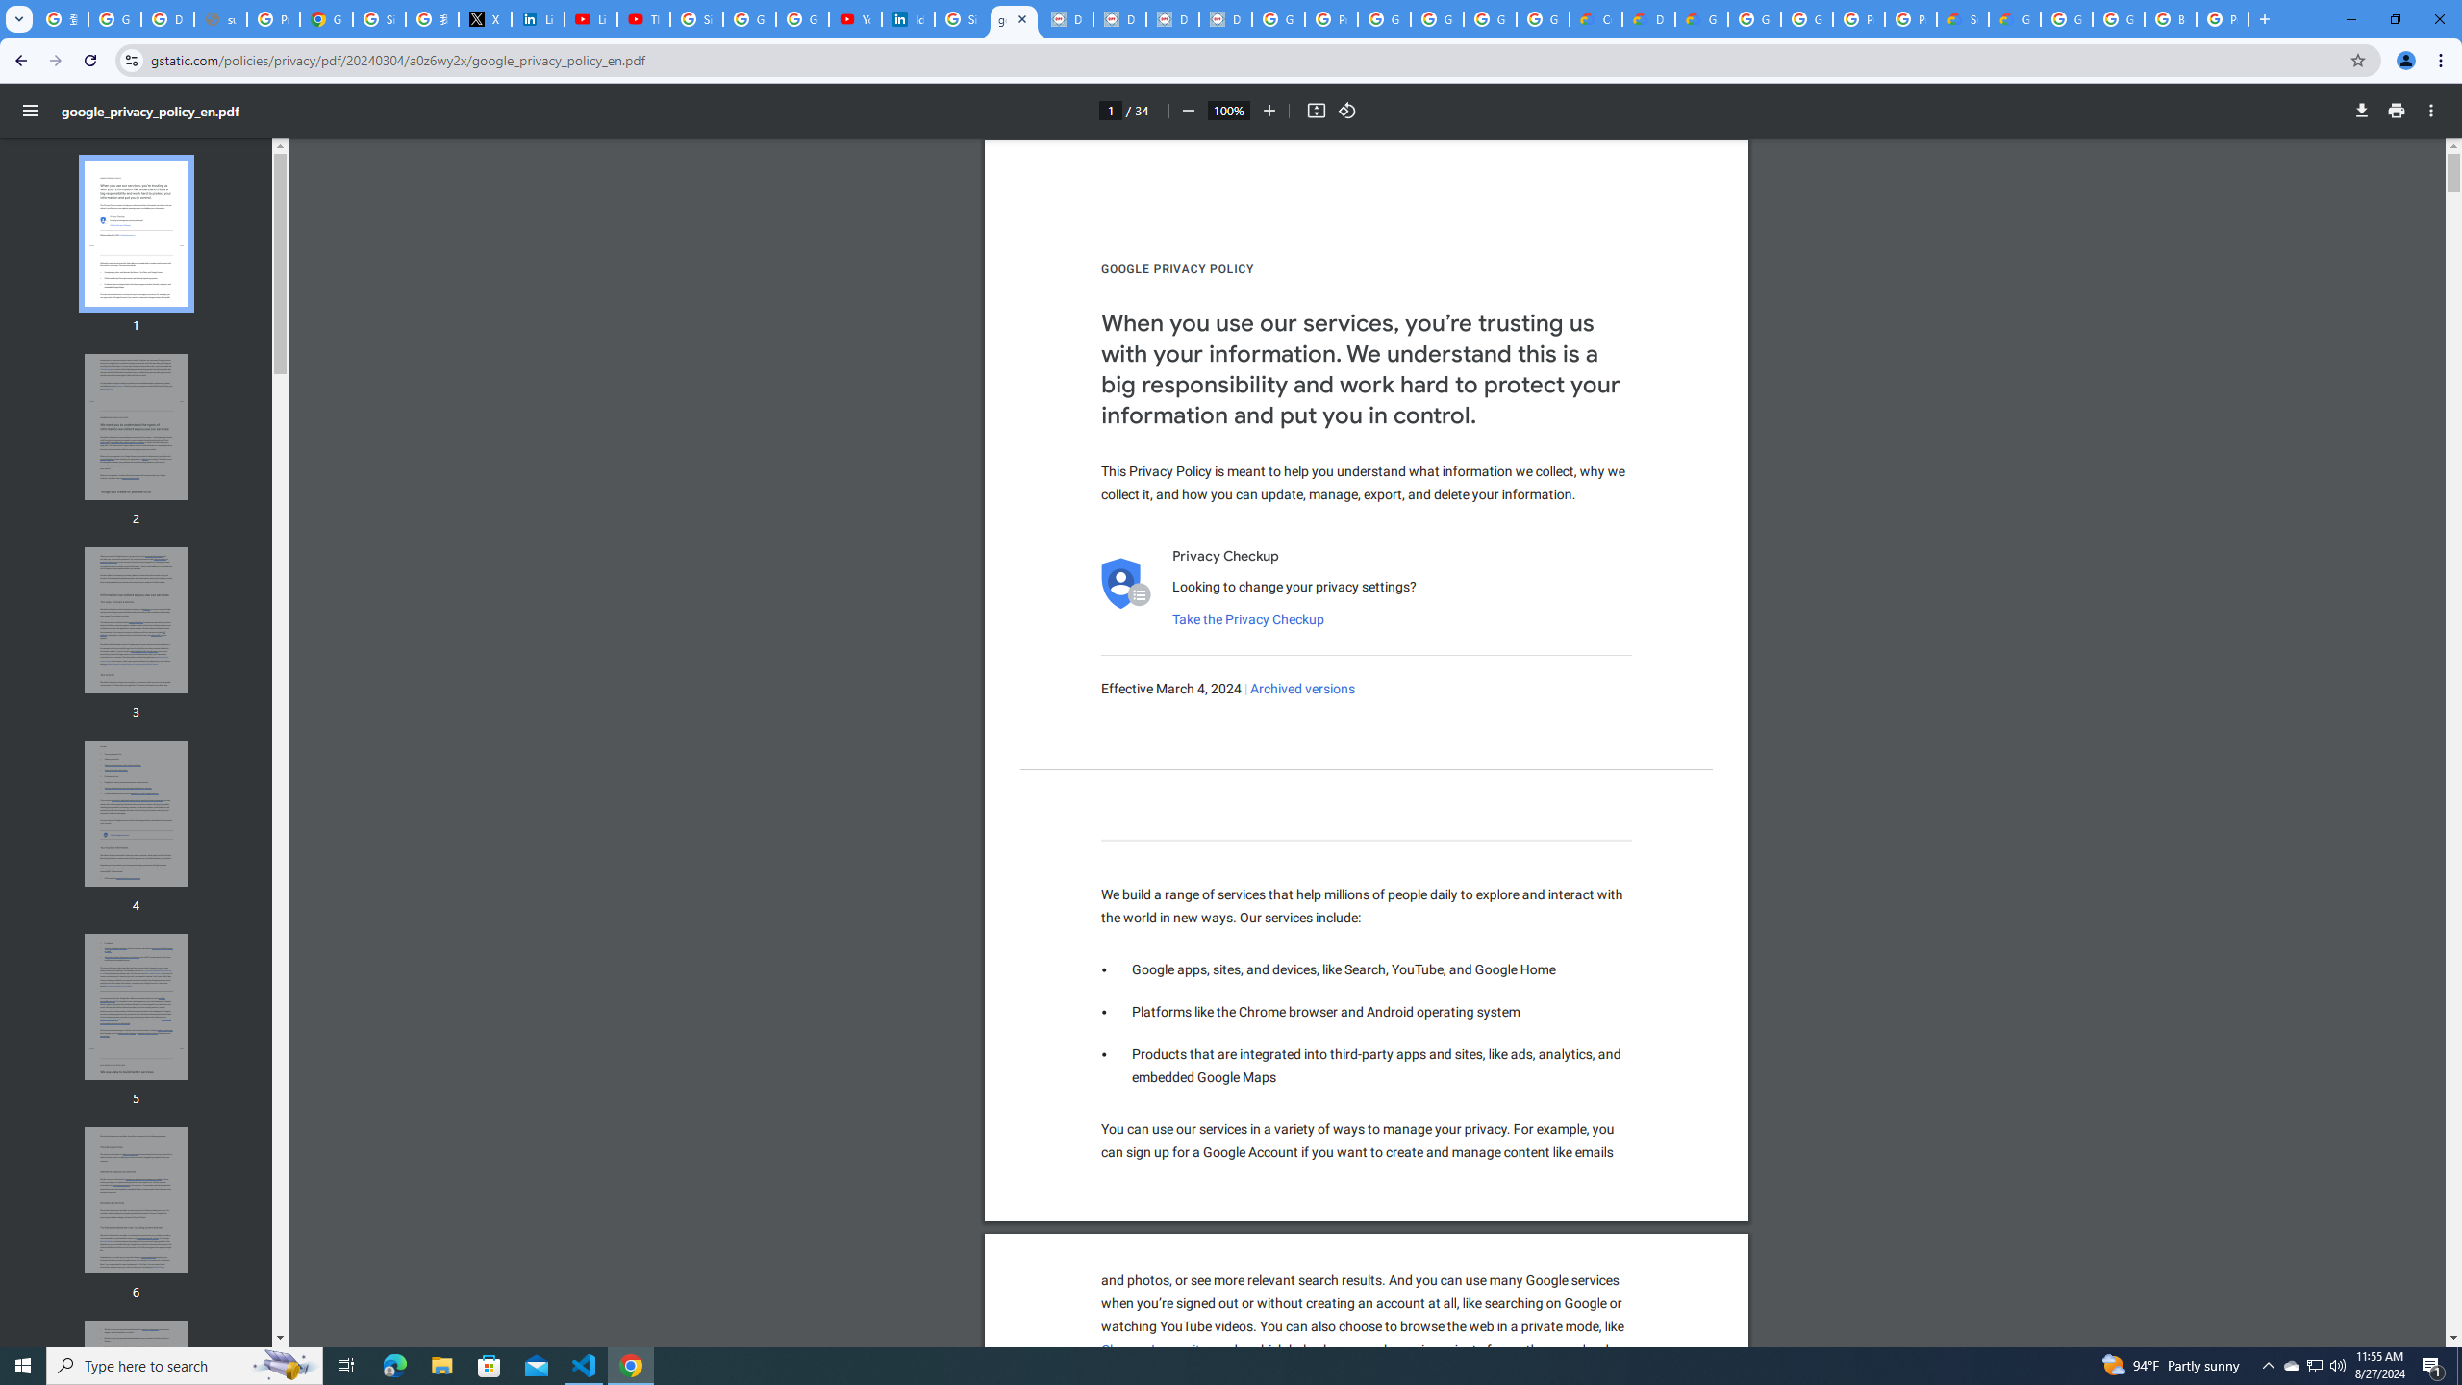 This screenshot has width=2462, height=1385. What do you see at coordinates (1754, 19) in the screenshot?
I see `Google Cloud Platform` at bounding box center [1754, 19].